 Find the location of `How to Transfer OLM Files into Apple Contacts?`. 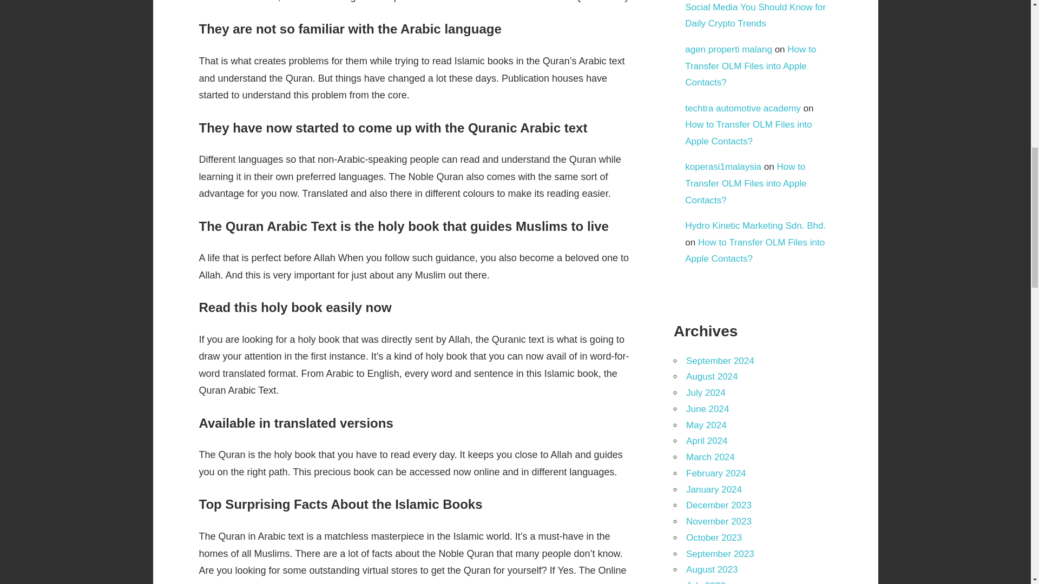

How to Transfer OLM Files into Apple Contacts? is located at coordinates (748, 133).